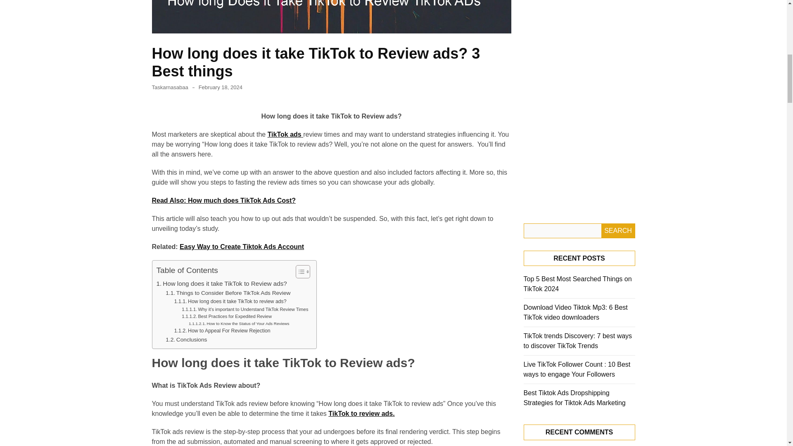  I want to click on How to Appeal For Review Rejection, so click(222, 331).